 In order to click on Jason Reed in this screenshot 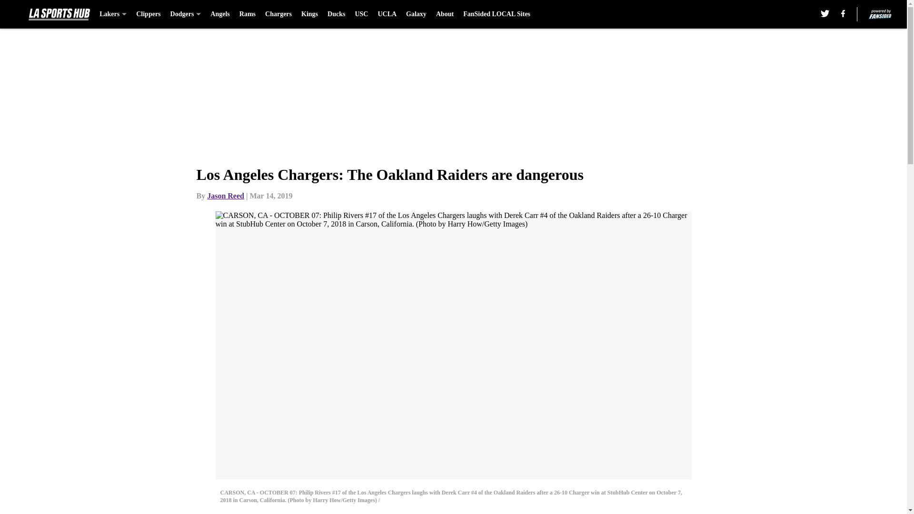, I will do `click(226, 196)`.